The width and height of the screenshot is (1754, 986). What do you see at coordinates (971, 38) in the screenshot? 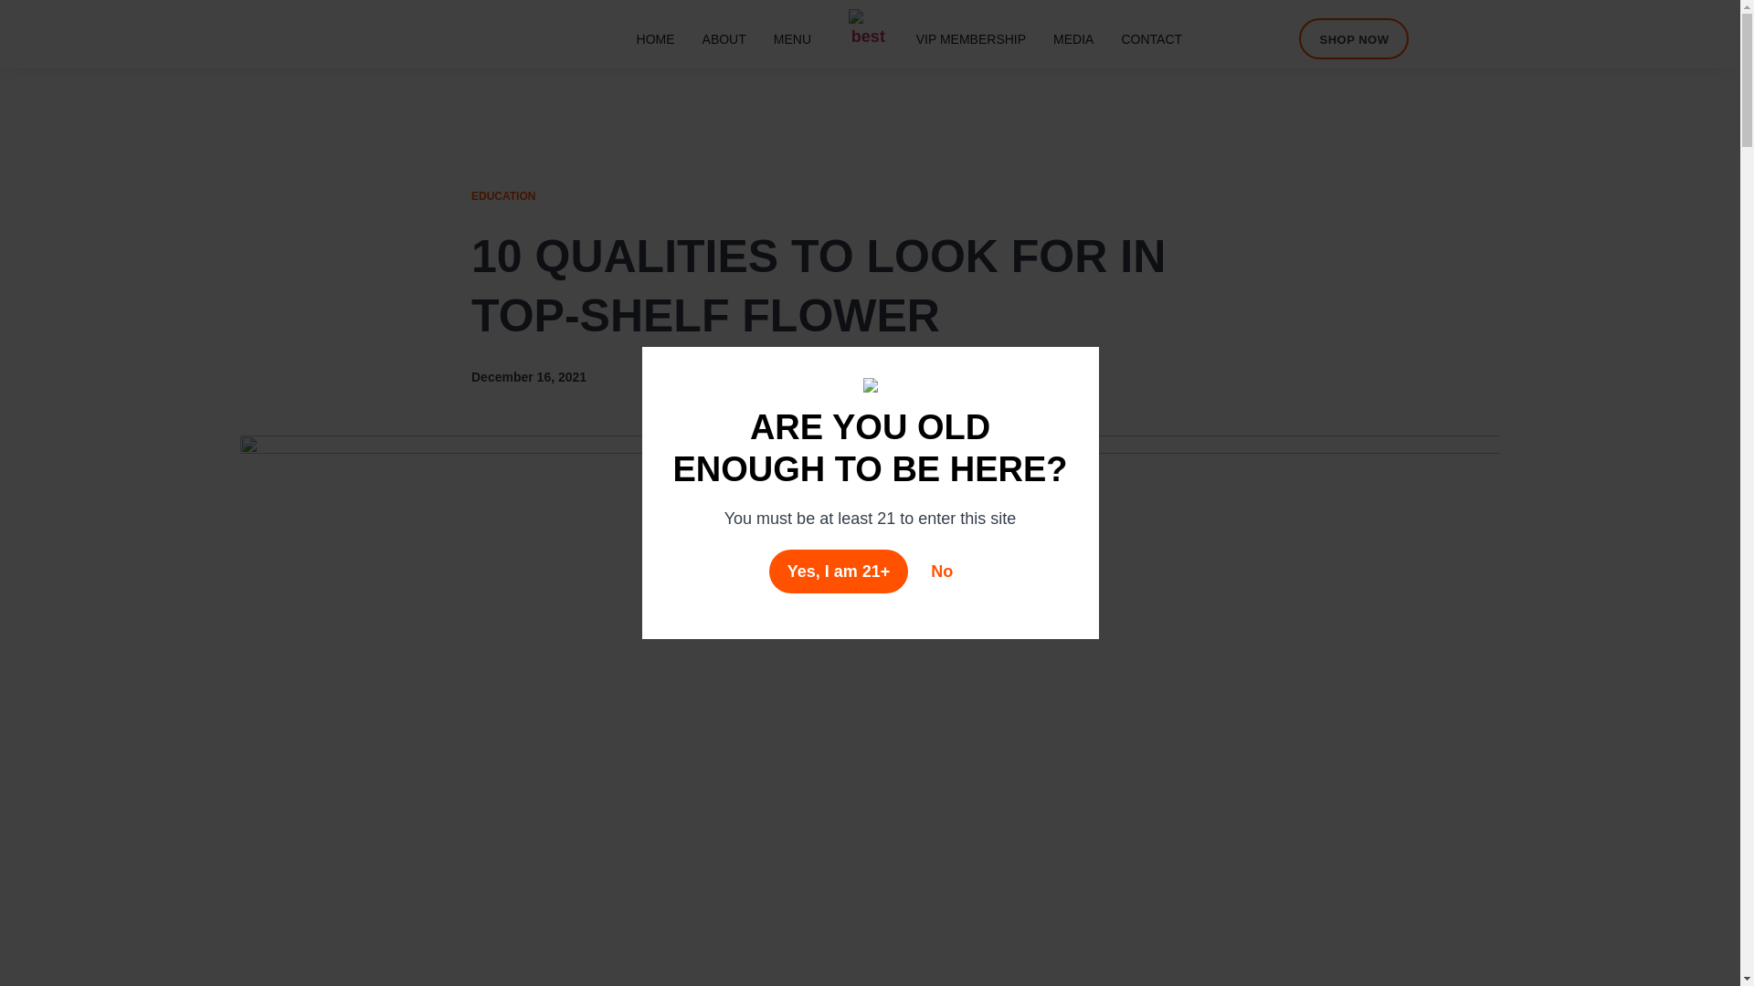
I see `VIP MEMBERSHIP` at bounding box center [971, 38].